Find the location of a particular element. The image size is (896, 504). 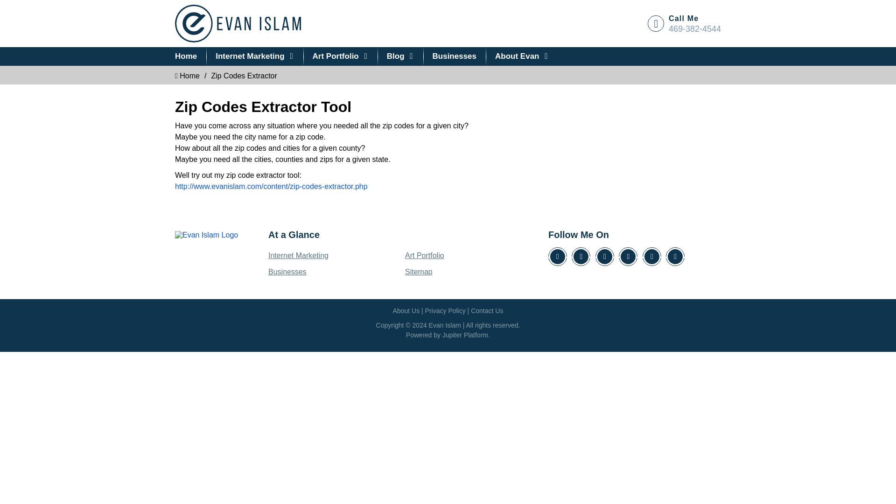

Businesses is located at coordinates (287, 272).